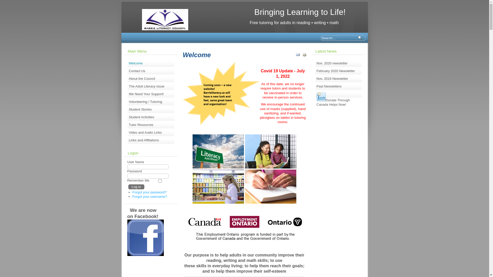 Image resolution: width=493 pixels, height=277 pixels. What do you see at coordinates (305, 56) in the screenshot?
I see `Print` at bounding box center [305, 56].